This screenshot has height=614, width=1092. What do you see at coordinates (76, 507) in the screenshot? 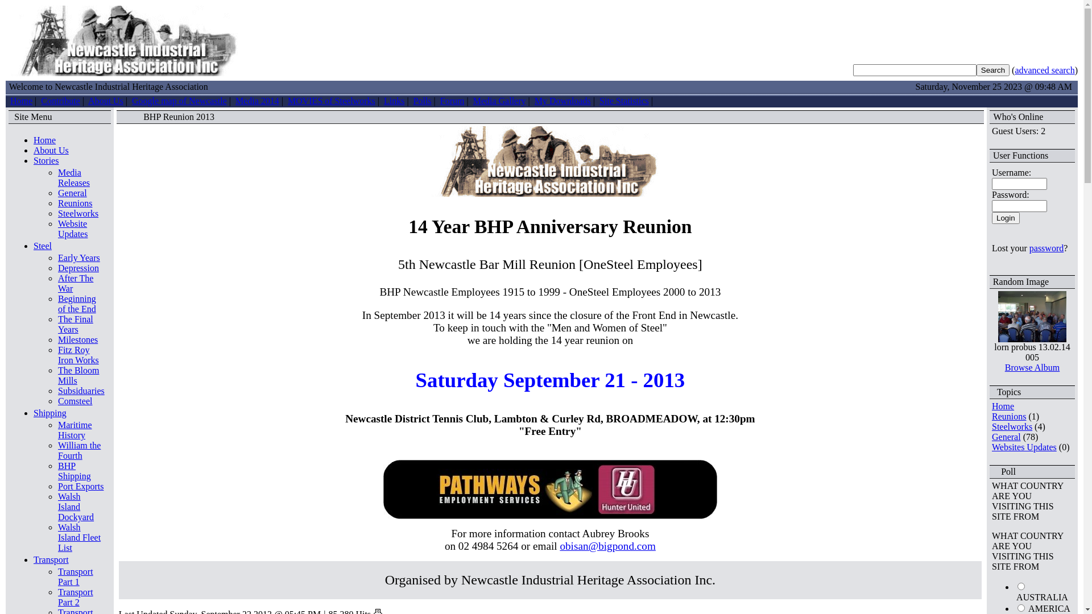
I see `Walsh Island Dockyard` at bounding box center [76, 507].